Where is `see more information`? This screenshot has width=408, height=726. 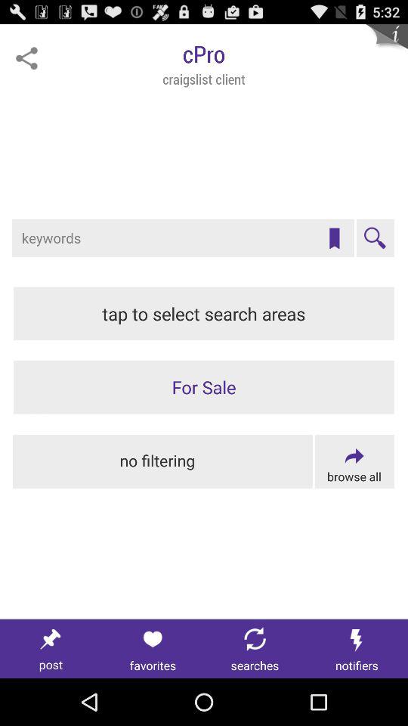
see more information is located at coordinates (387, 45).